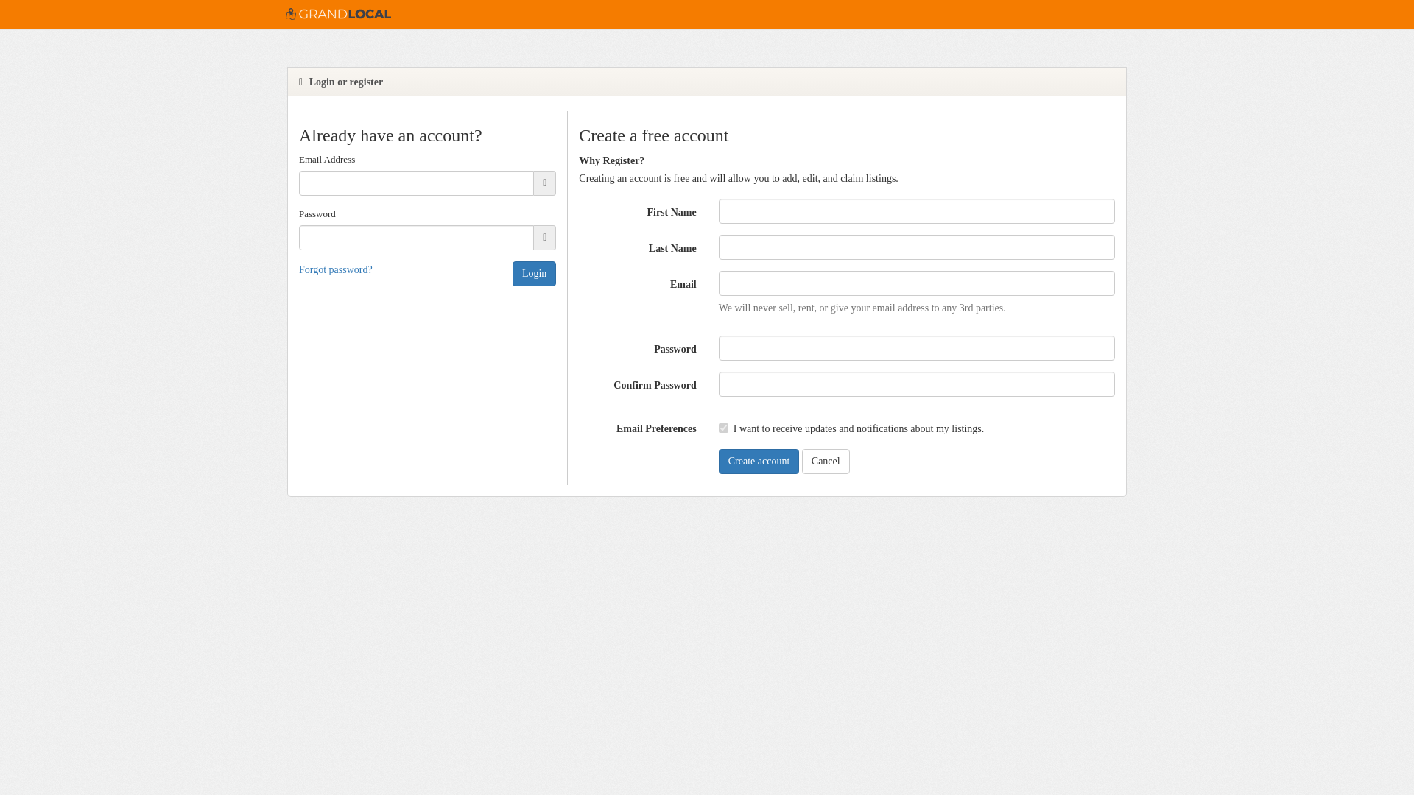 The width and height of the screenshot is (1414, 795). Describe the element at coordinates (533, 274) in the screenshot. I see `Login` at that location.